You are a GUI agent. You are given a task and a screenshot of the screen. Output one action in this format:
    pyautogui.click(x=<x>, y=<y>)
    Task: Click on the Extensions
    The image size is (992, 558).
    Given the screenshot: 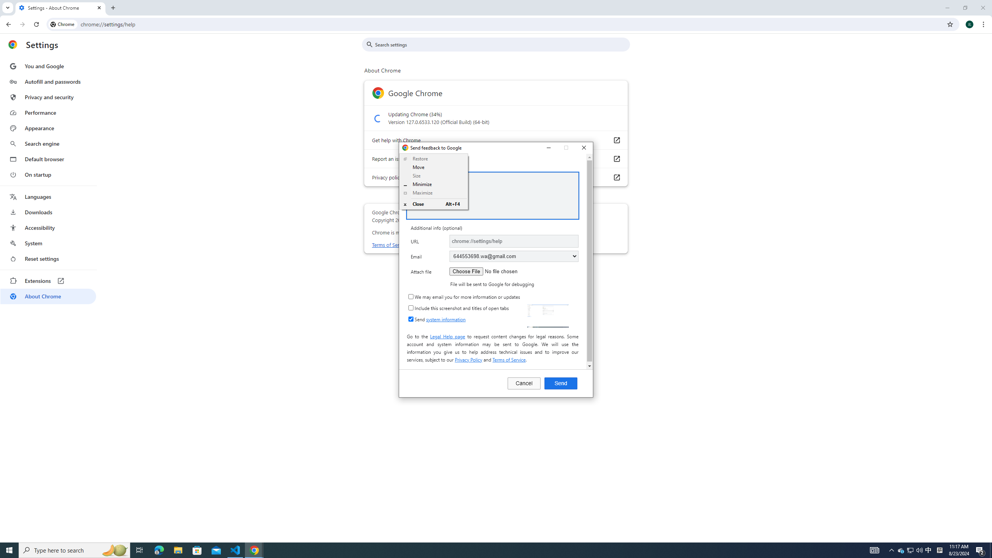 What is the action you would take?
    pyautogui.click(x=48, y=281)
    